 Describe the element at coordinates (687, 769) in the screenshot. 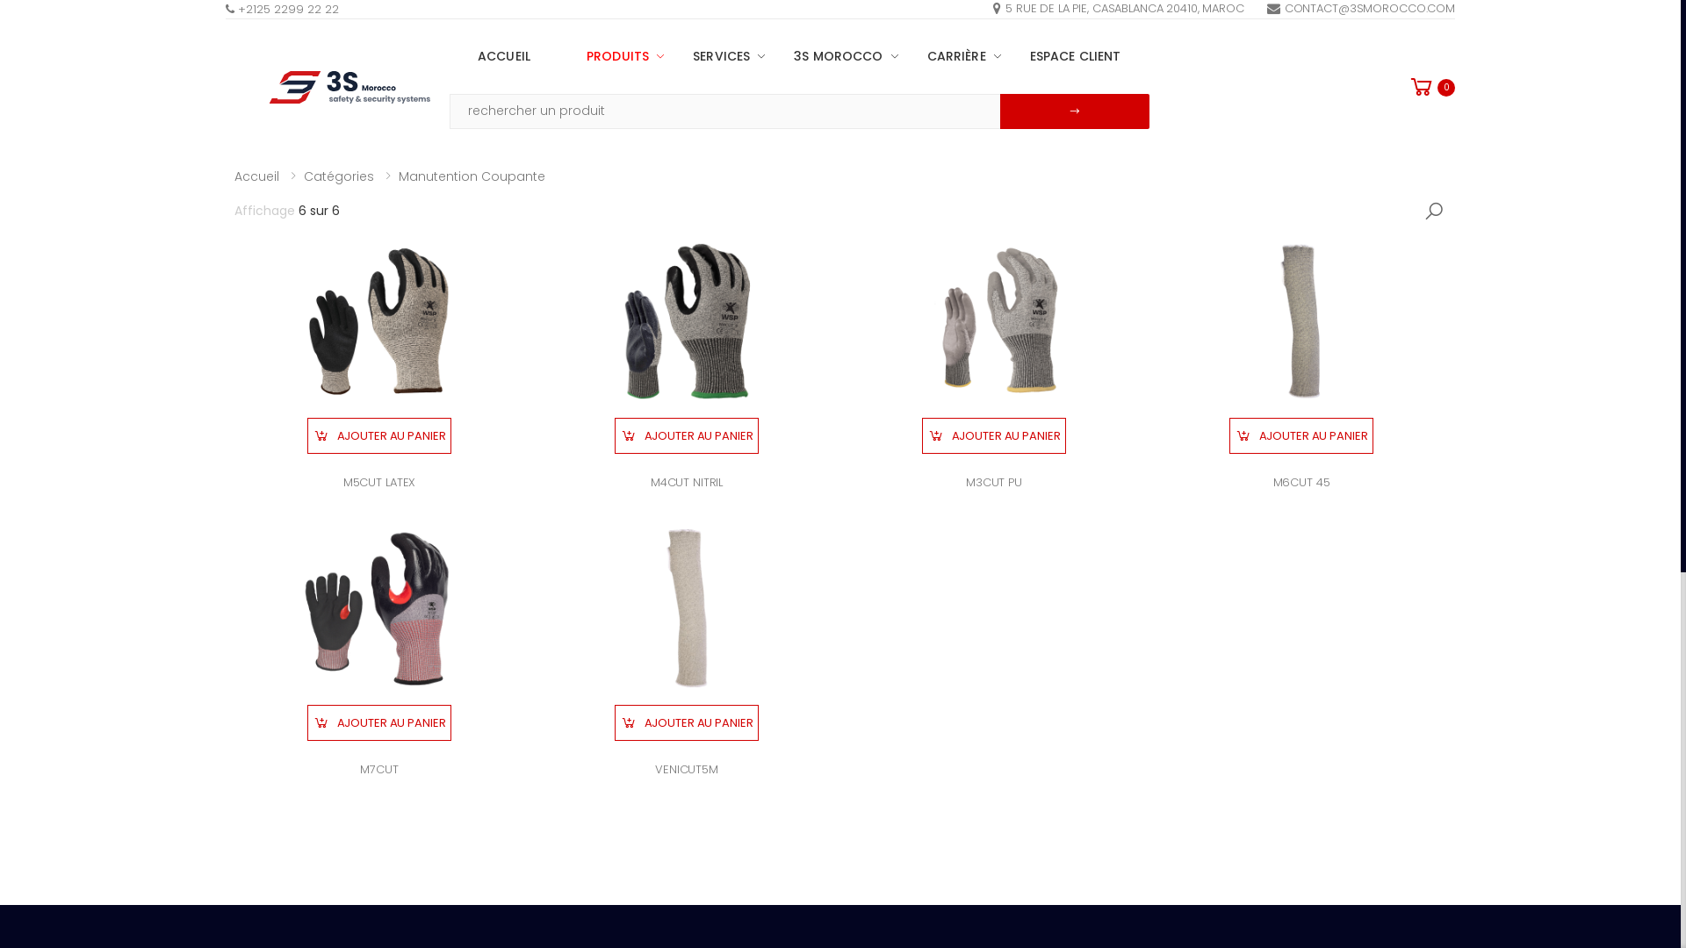

I see `VENICUT5M` at that location.